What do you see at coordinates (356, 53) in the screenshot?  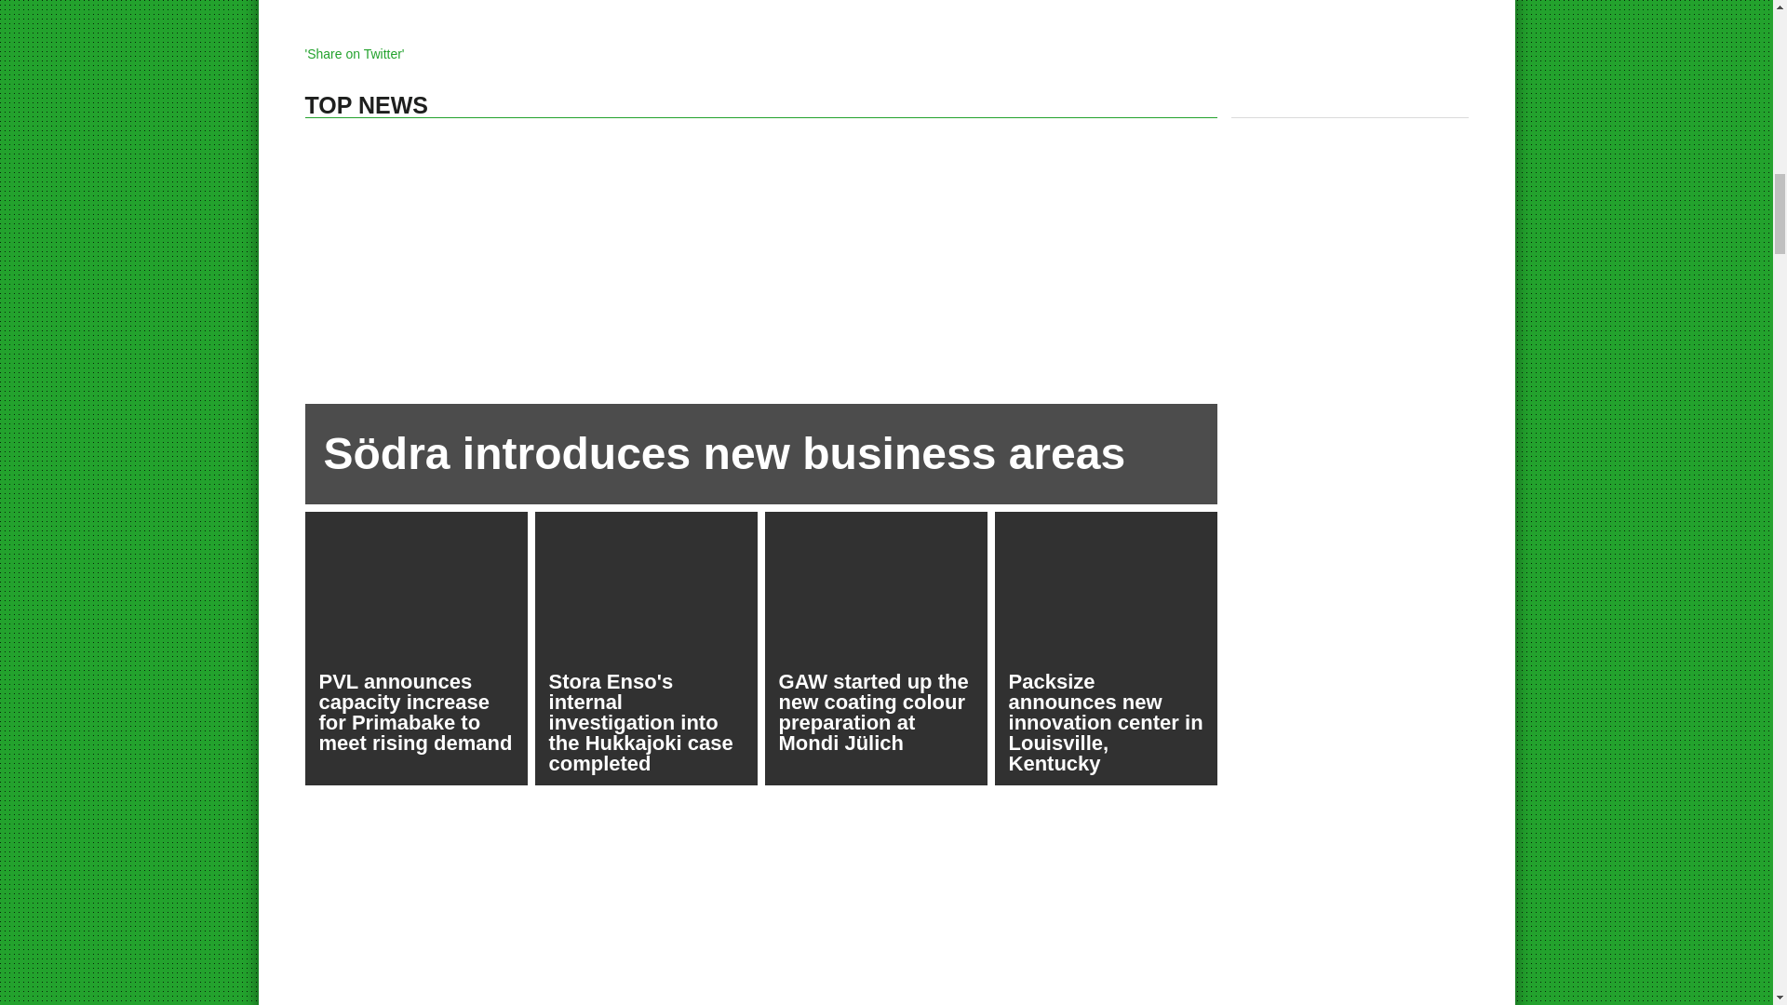 I see `'Share on Twitter'` at bounding box center [356, 53].